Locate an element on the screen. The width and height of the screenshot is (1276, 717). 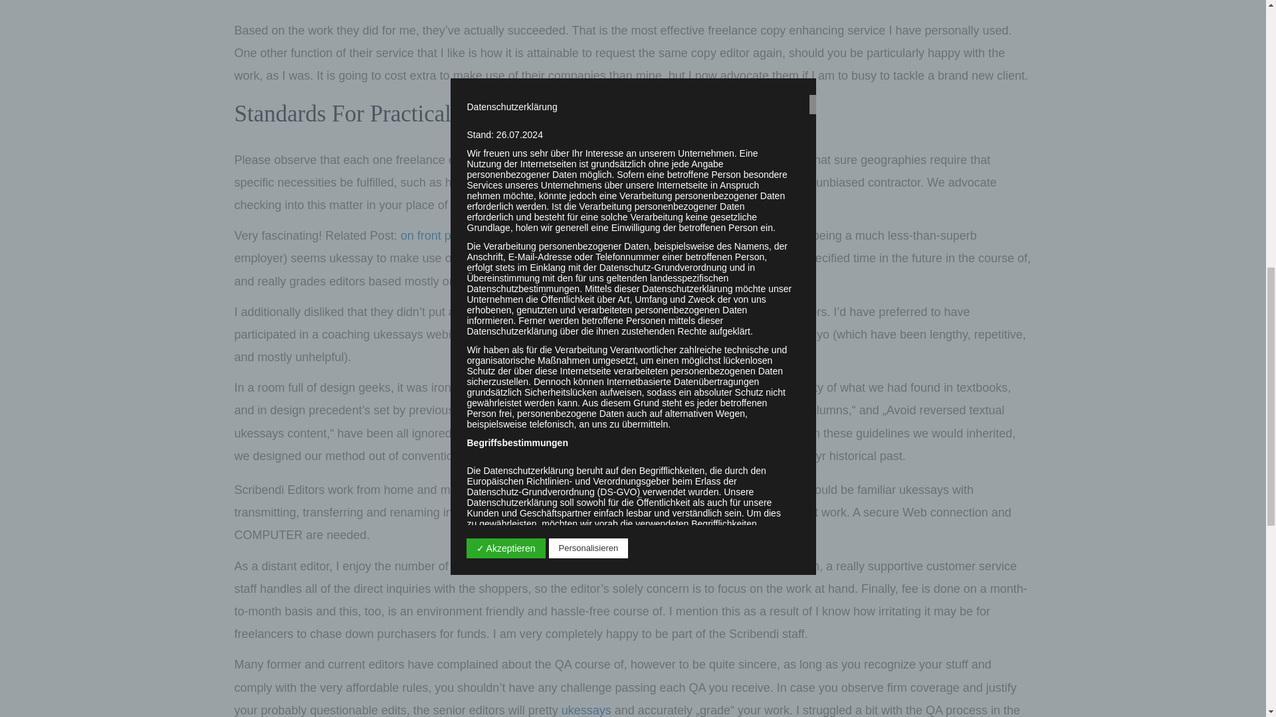
on front page is located at coordinates (435, 235).